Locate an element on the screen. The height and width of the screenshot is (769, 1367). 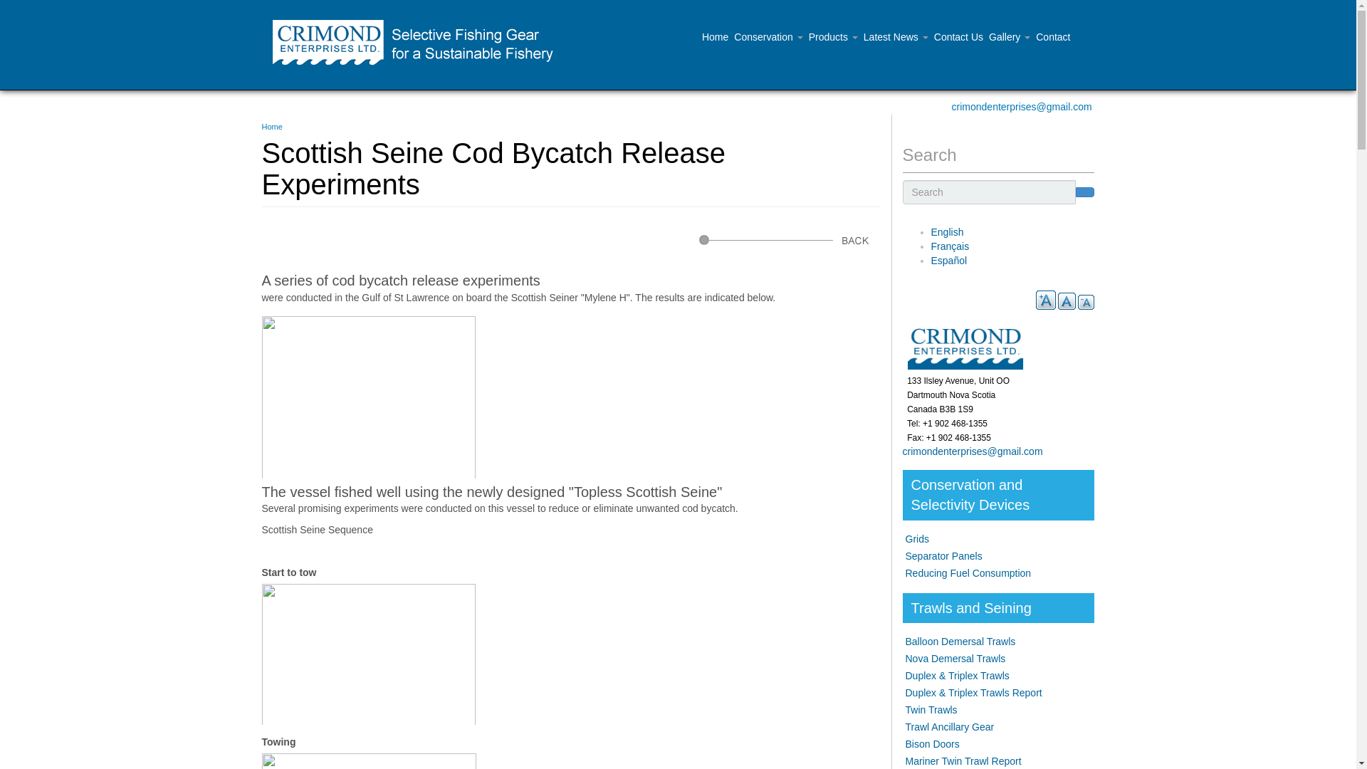
Gallery is located at coordinates (1010, 36).